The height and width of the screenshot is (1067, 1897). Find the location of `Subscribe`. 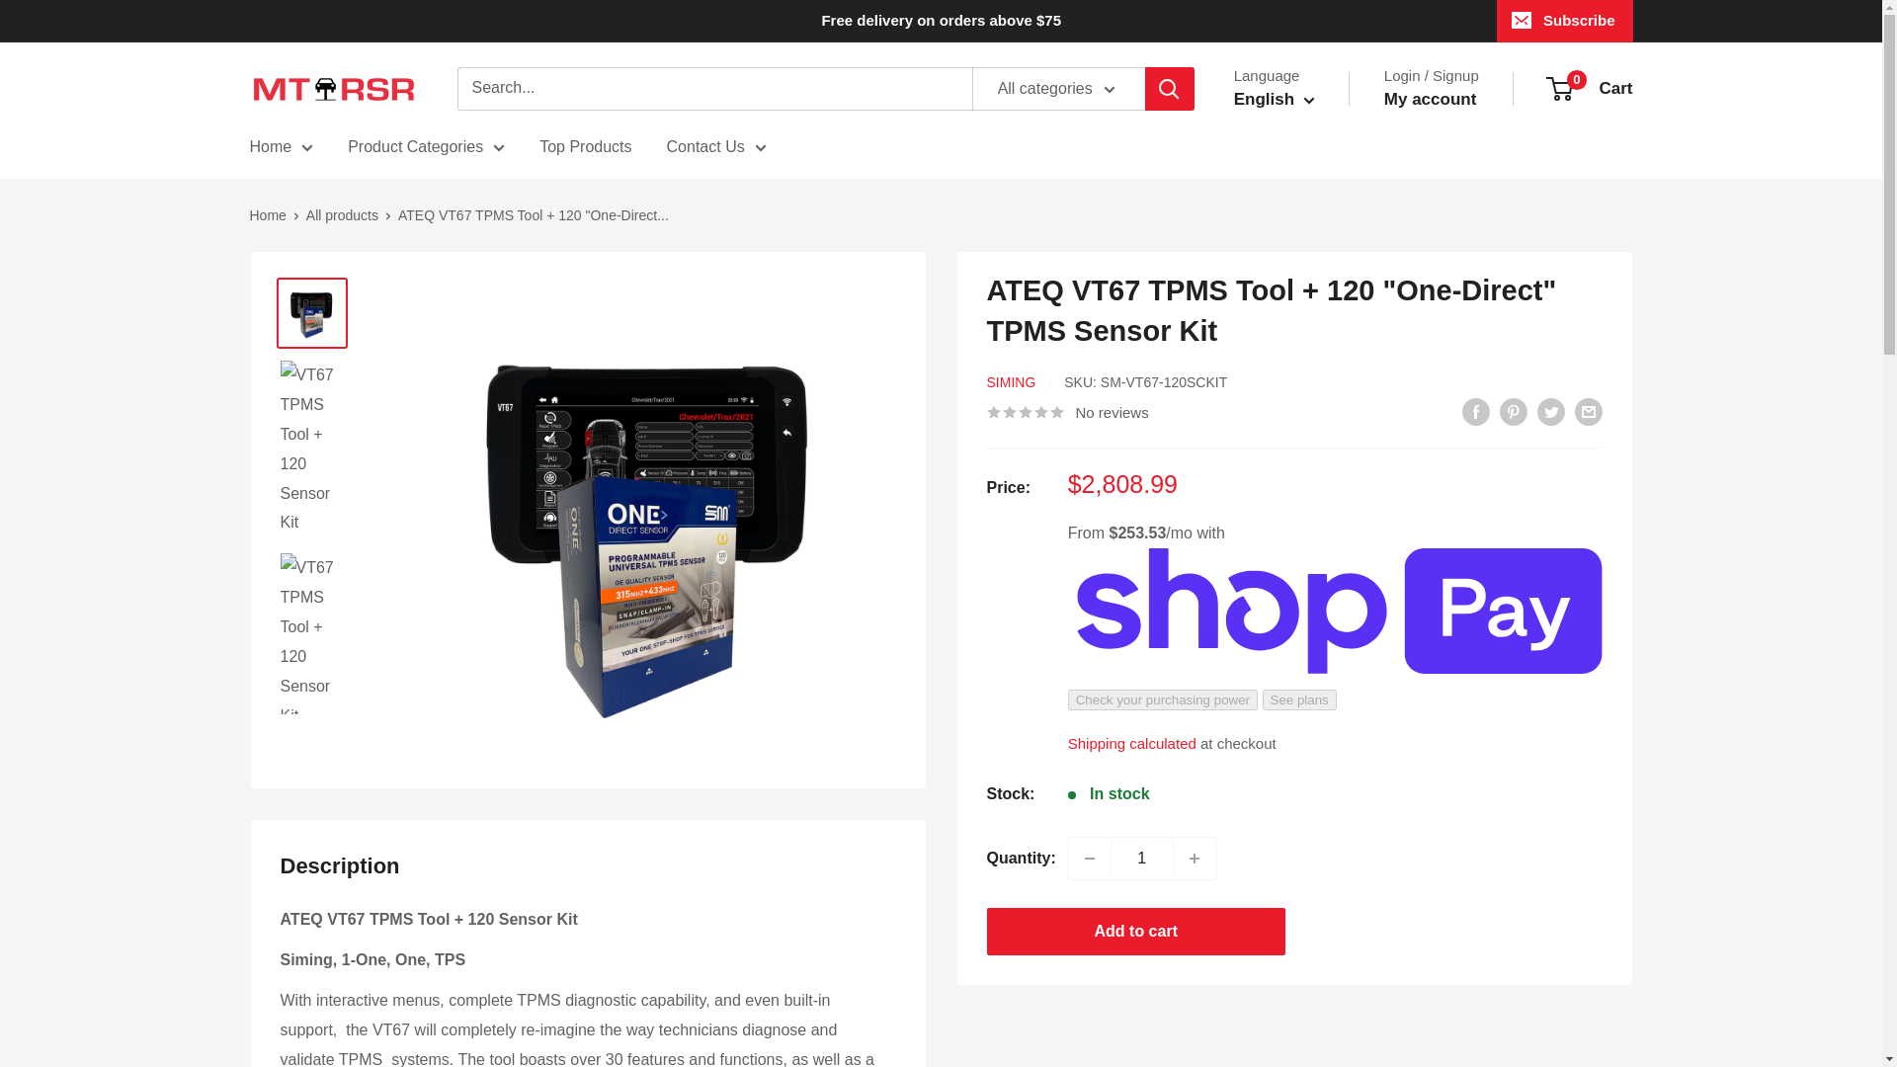

Subscribe is located at coordinates (1565, 21).